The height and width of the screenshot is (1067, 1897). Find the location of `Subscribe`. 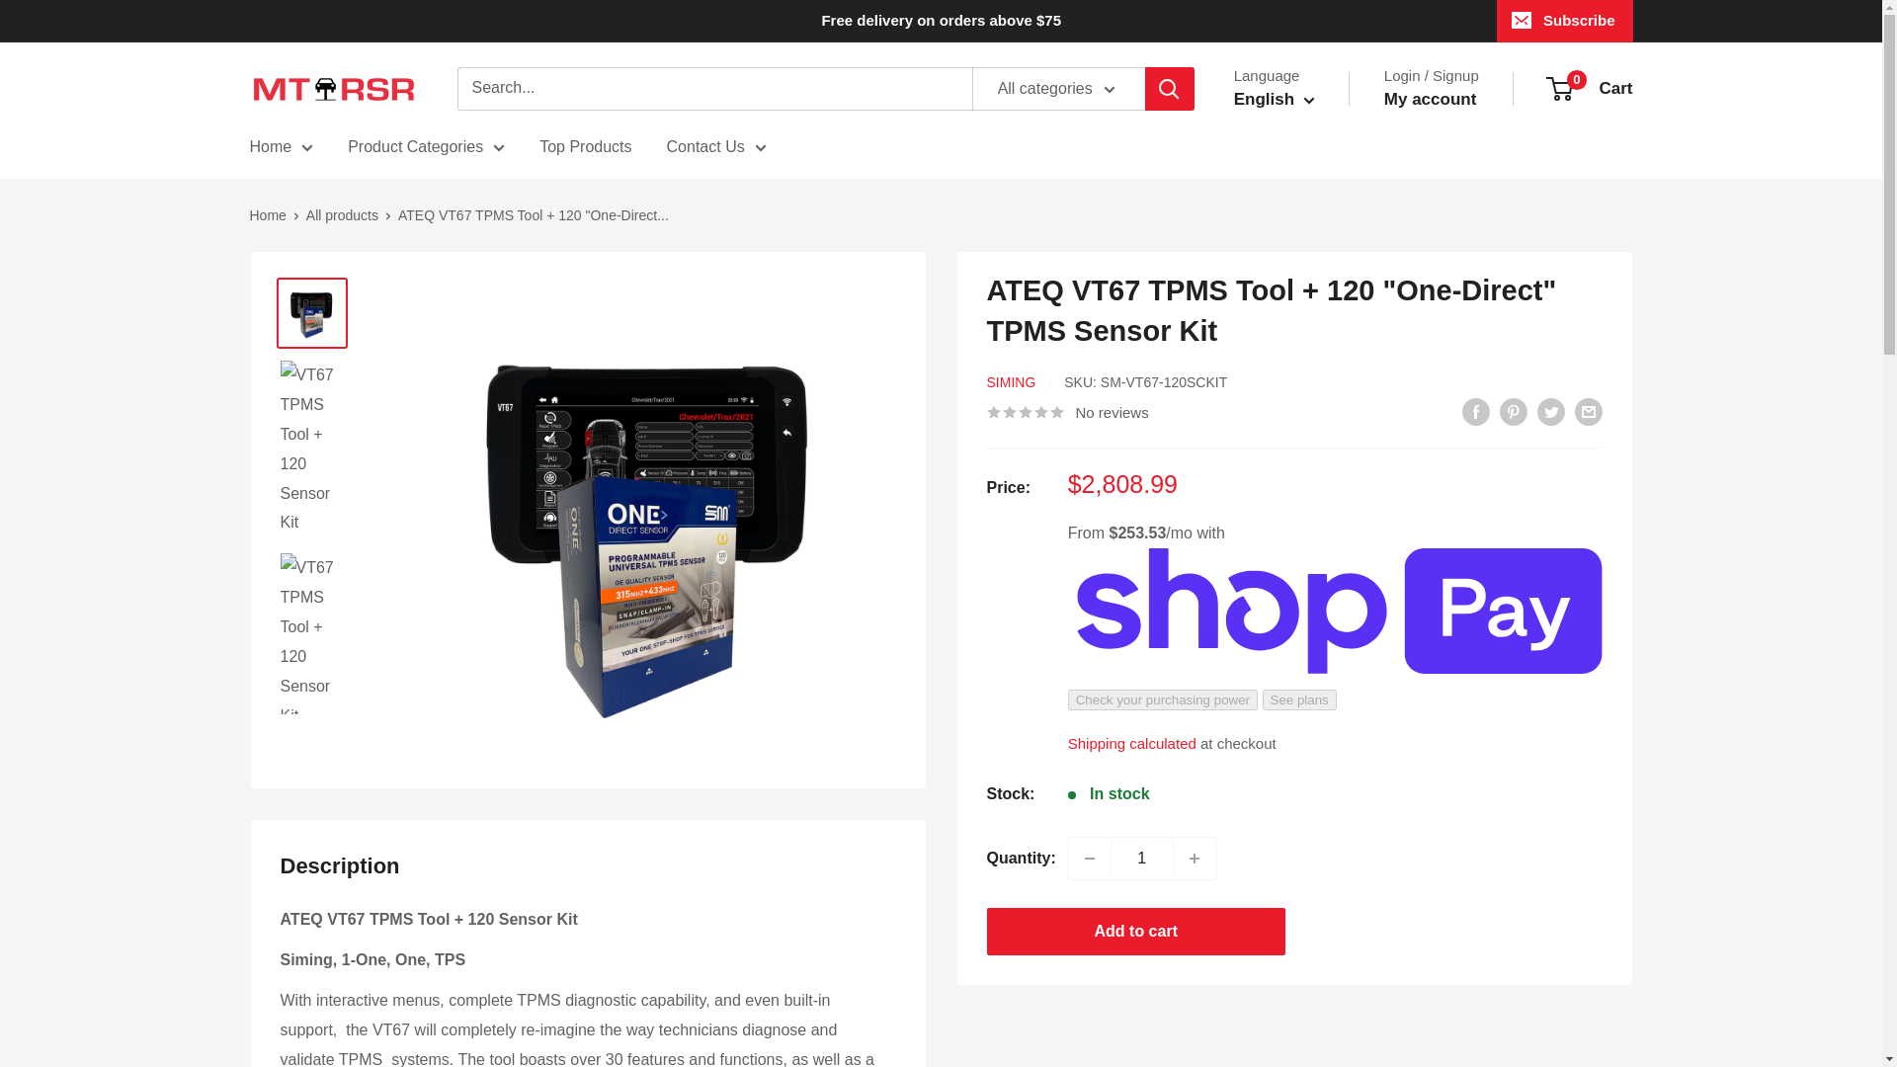

Subscribe is located at coordinates (1565, 21).